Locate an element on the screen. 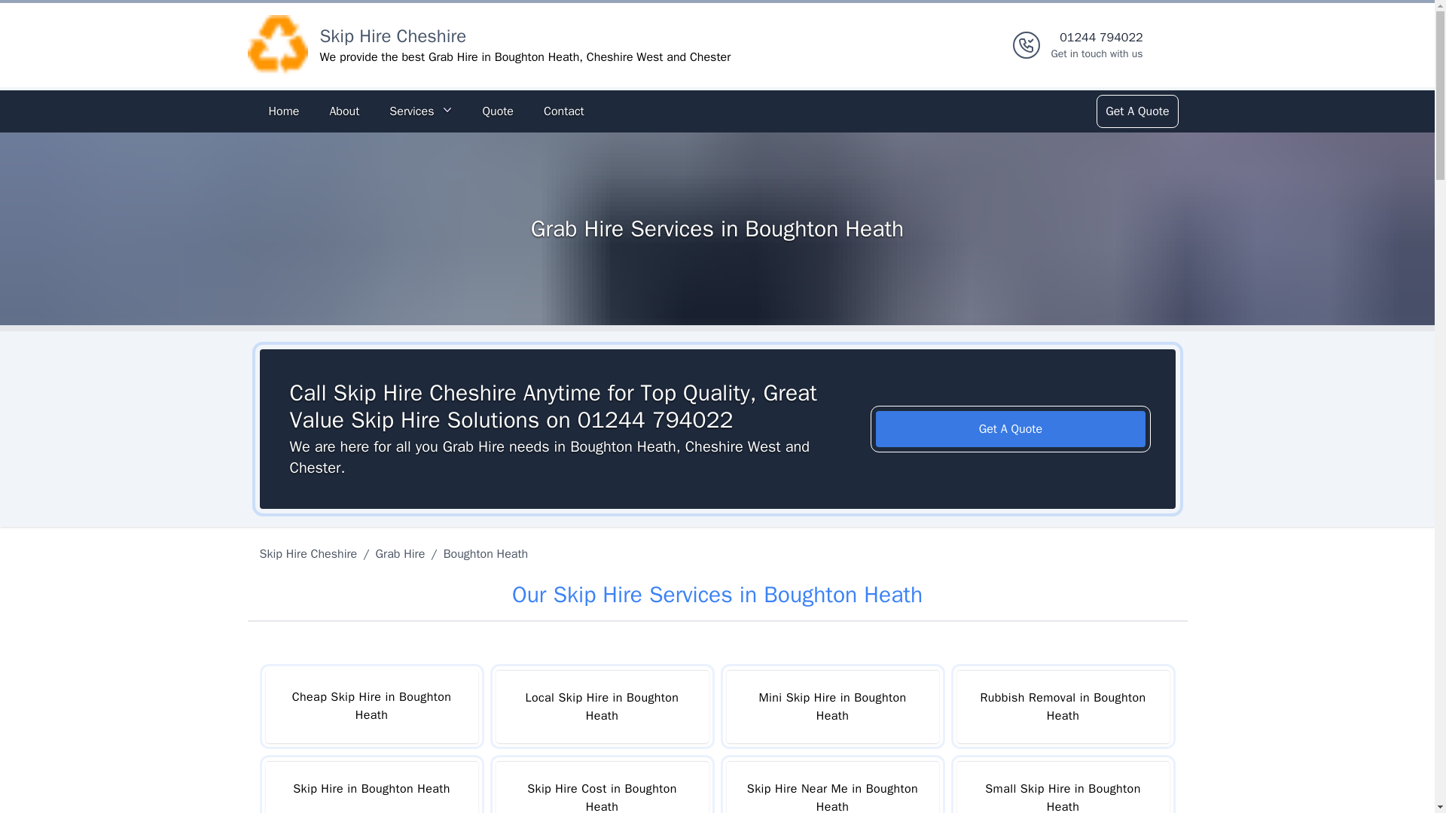 This screenshot has height=813, width=1446. Grab Hire is located at coordinates (401, 554).